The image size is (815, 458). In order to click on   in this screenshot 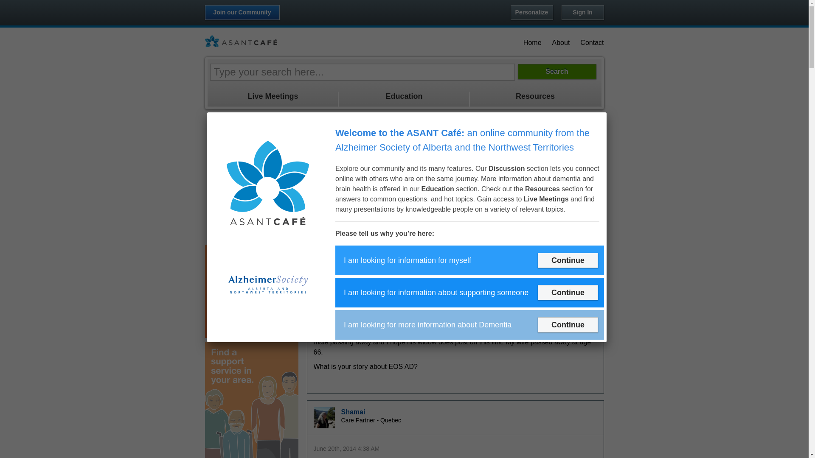, I will do `click(306, 111)`.